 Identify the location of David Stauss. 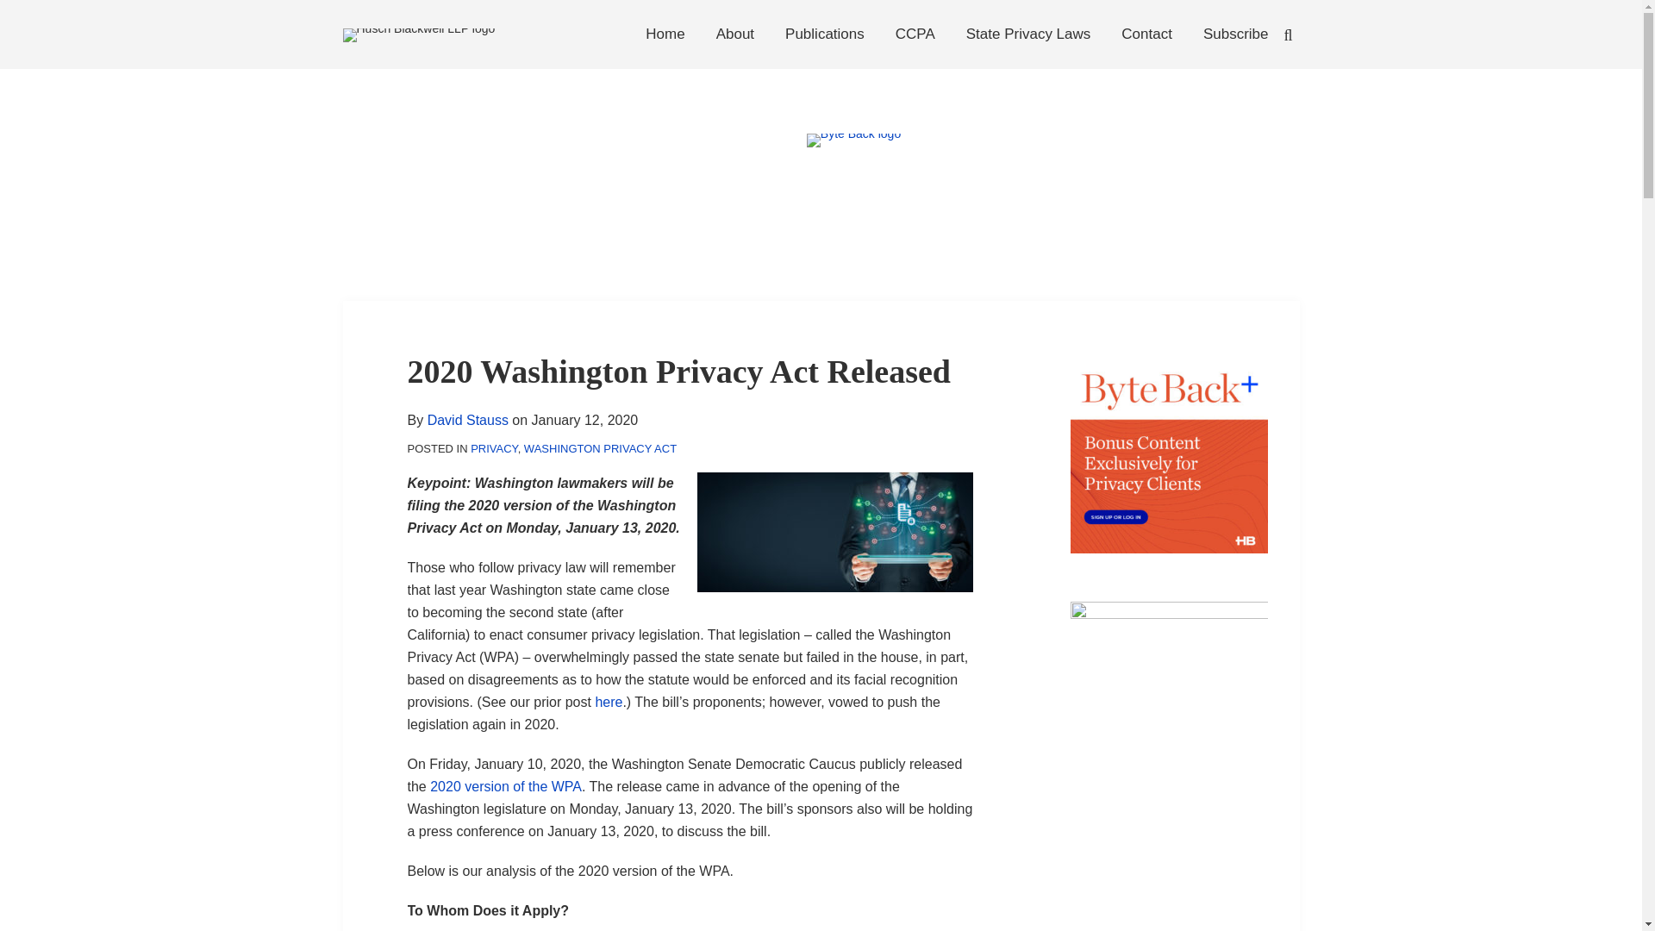
(467, 420).